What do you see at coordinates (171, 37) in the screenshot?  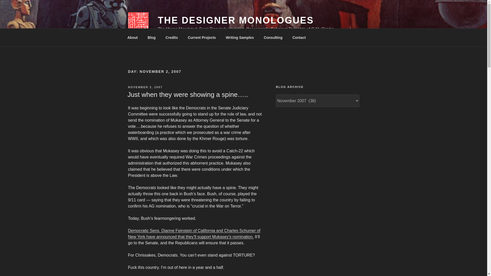 I see `Credits` at bounding box center [171, 37].